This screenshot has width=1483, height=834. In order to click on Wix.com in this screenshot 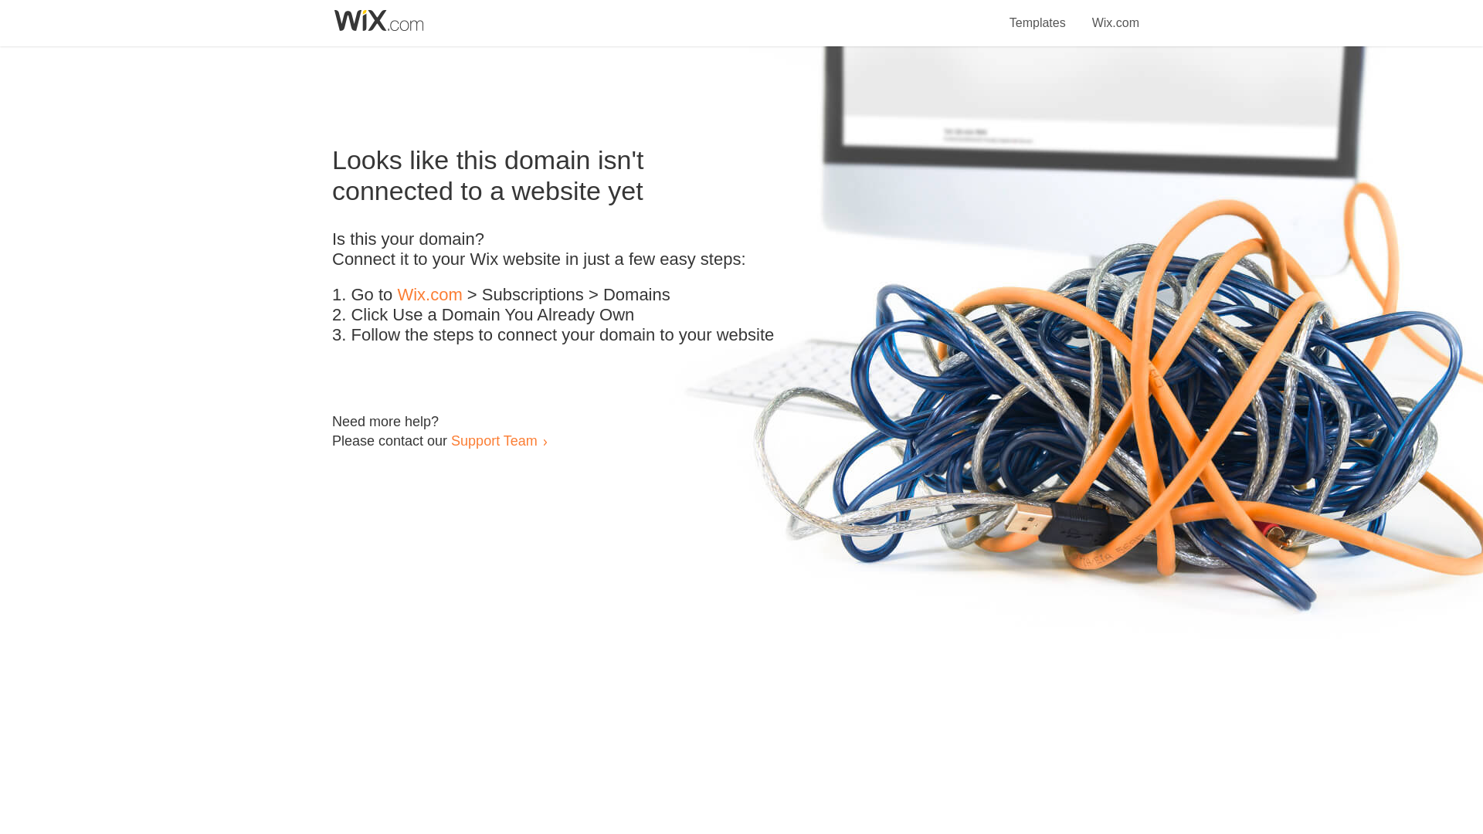, I will do `click(1115, 14)`.